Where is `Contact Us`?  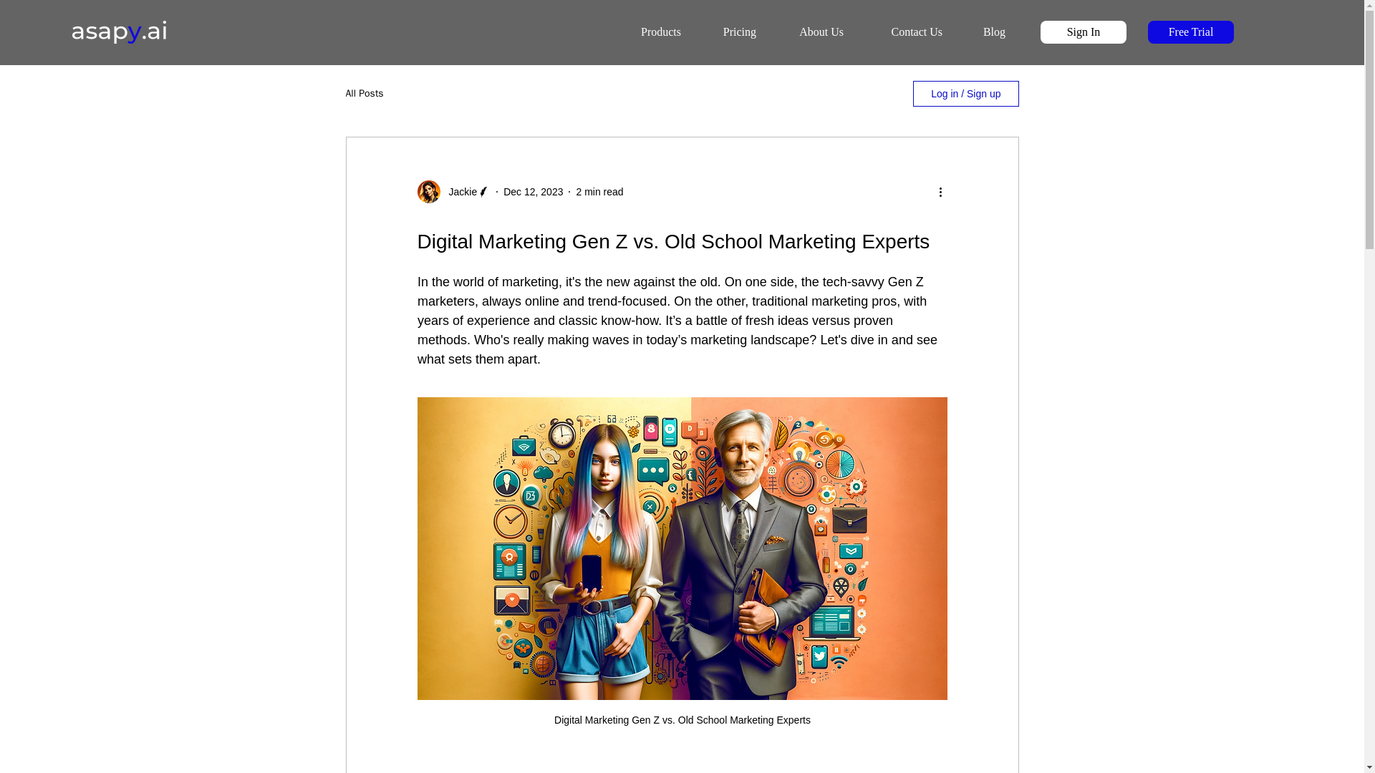
Contact Us is located at coordinates (903, 32).